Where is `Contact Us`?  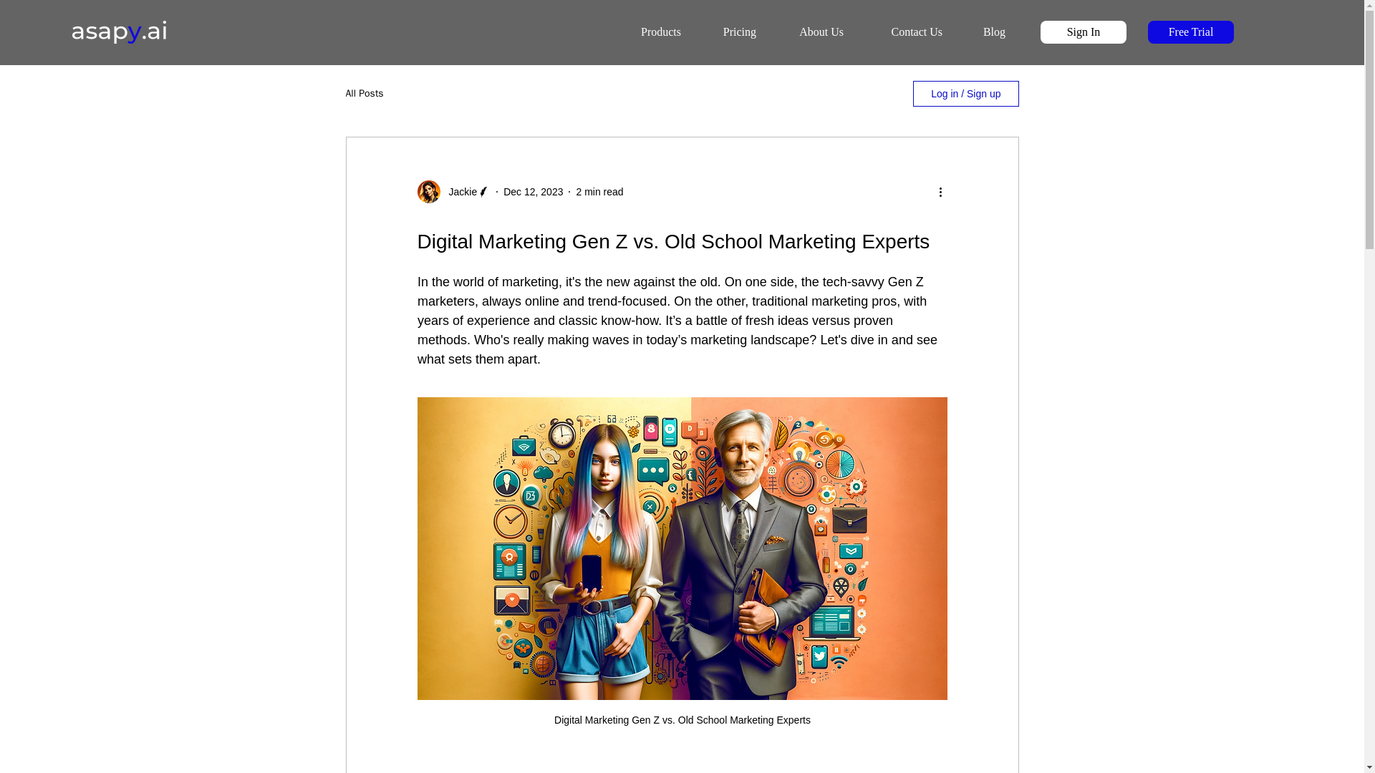
Contact Us is located at coordinates (903, 32).